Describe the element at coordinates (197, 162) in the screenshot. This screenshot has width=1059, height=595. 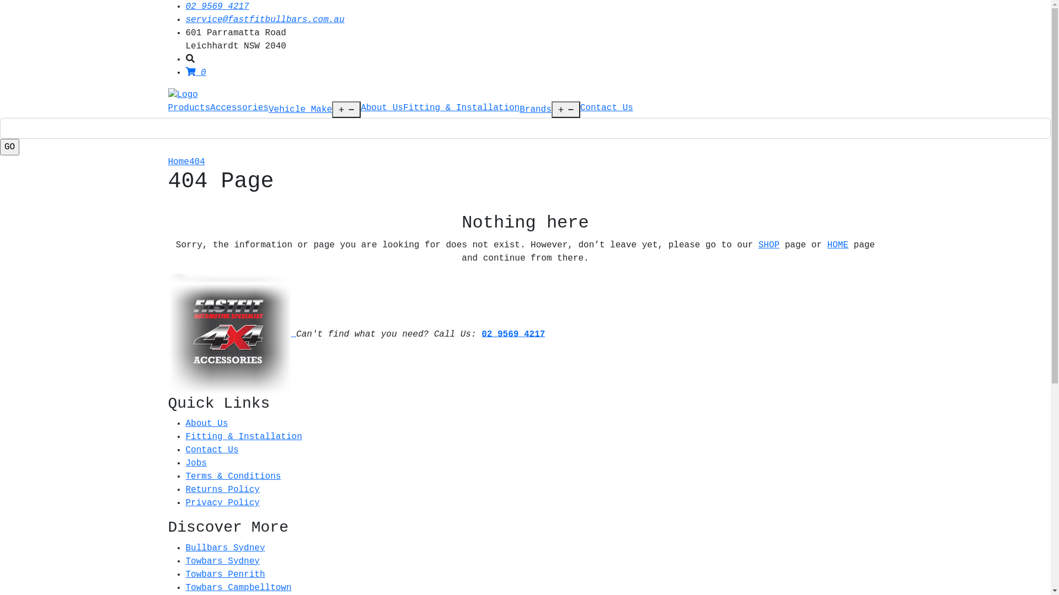
I see `404` at that location.